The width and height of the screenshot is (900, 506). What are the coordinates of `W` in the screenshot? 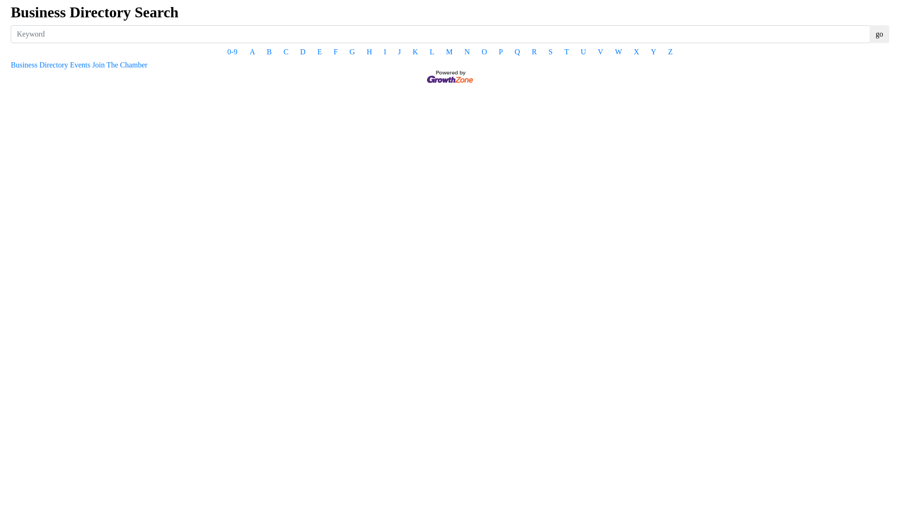 It's located at (619, 52).